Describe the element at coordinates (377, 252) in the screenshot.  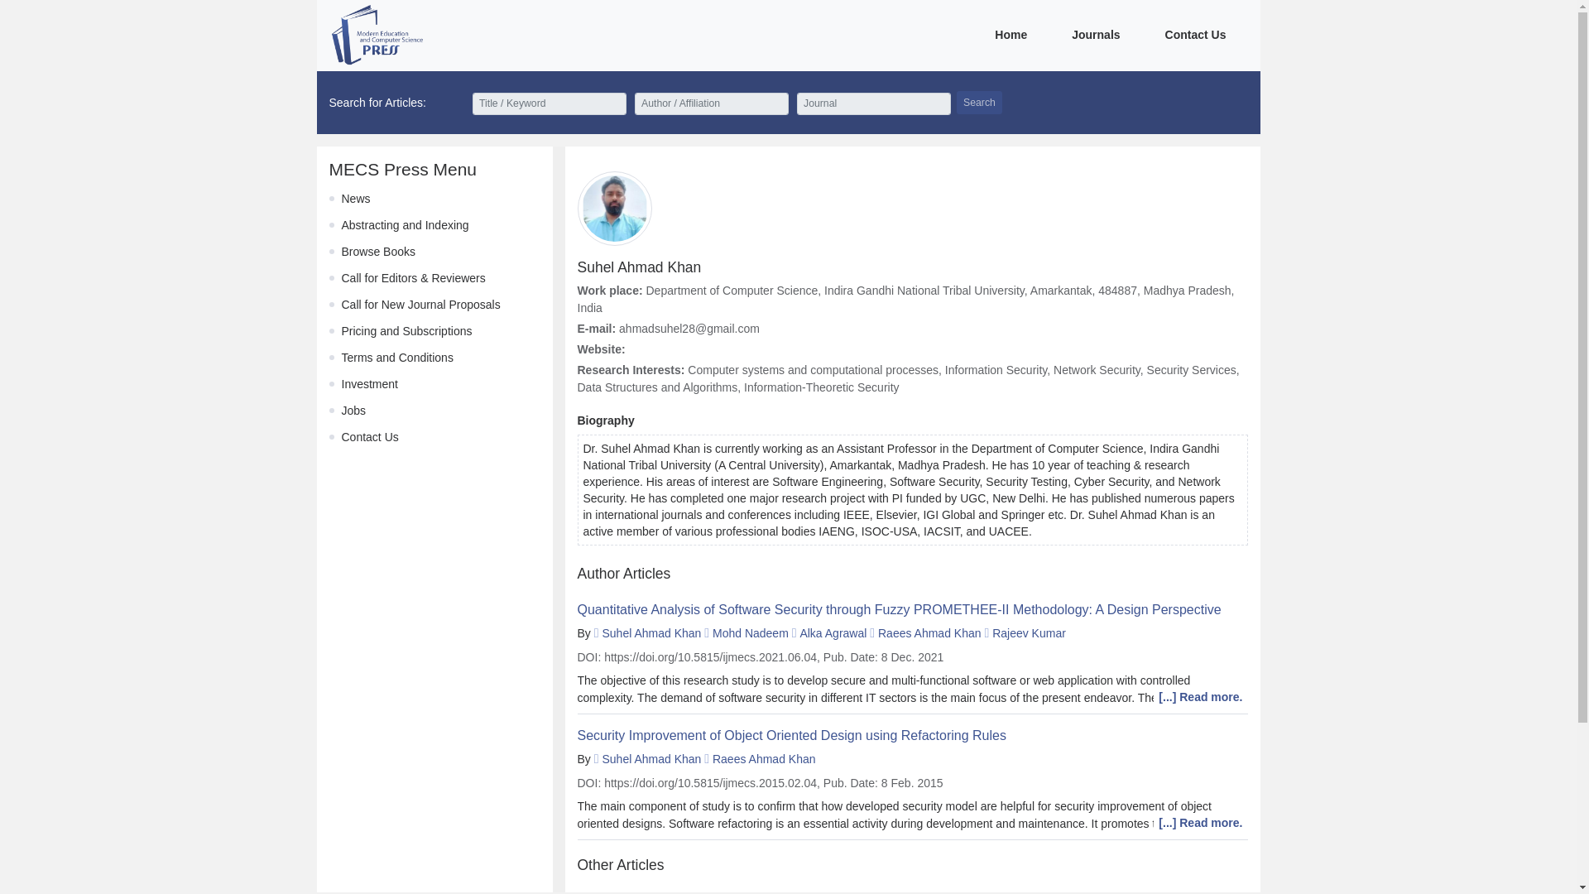
I see `Browse Books` at that location.